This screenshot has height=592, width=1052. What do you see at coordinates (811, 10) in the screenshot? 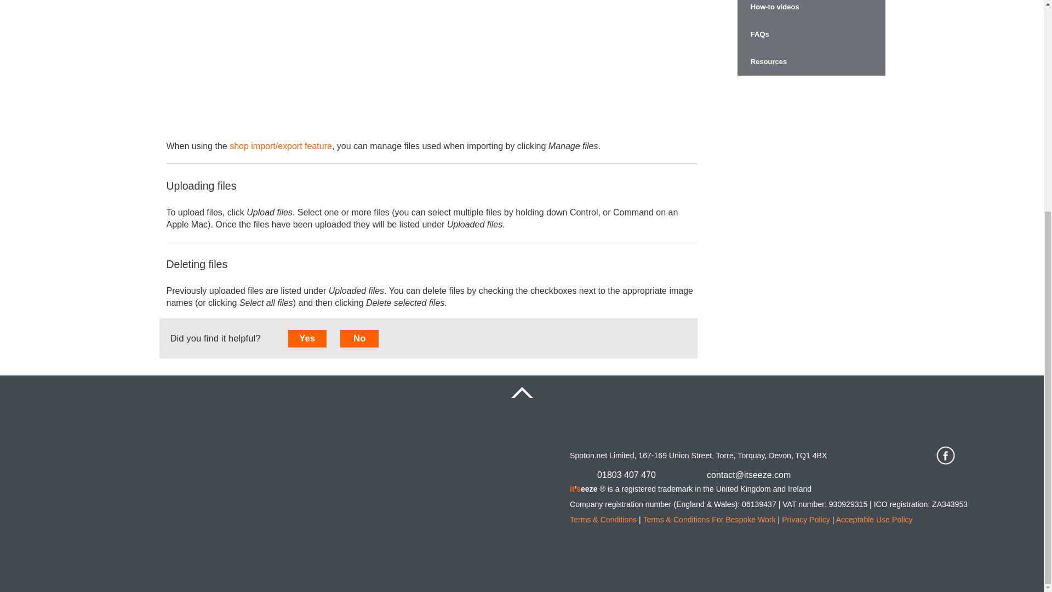
I see `How-to videos` at bounding box center [811, 10].